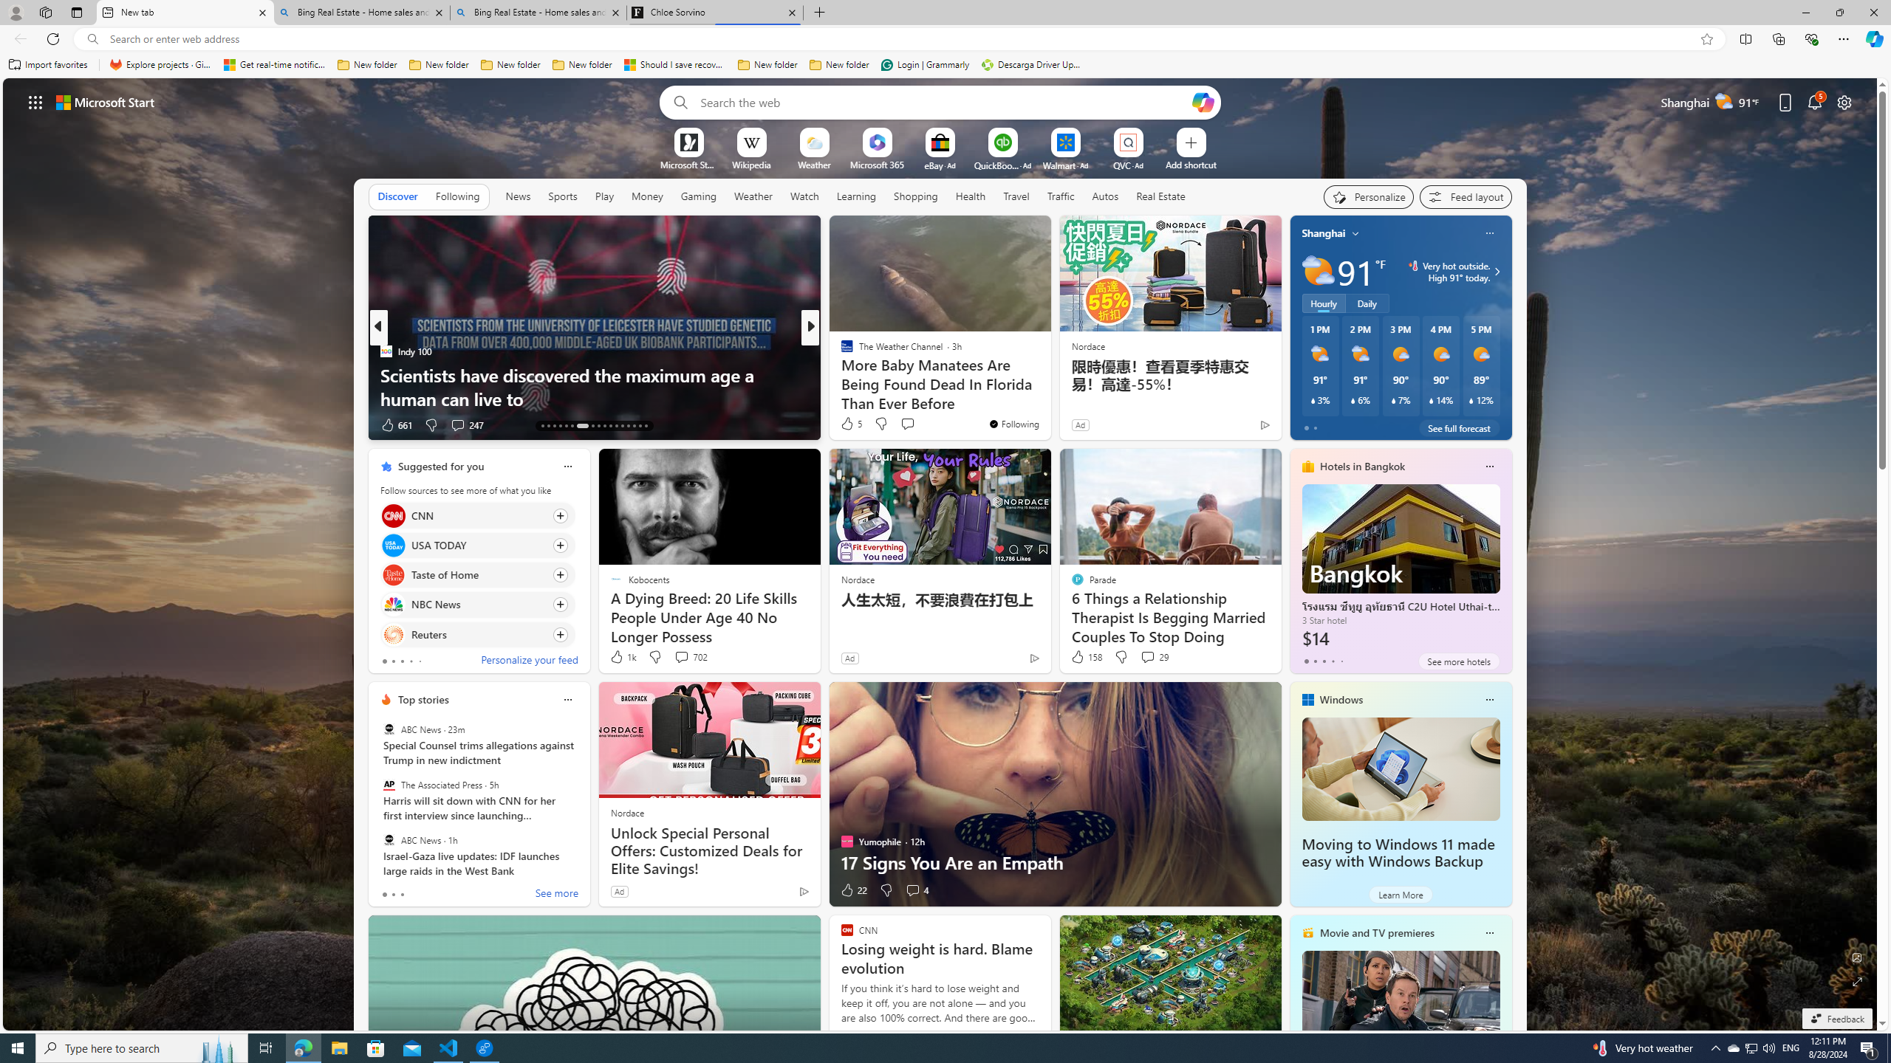  I want to click on AutomationID: tab-40, so click(634, 426).